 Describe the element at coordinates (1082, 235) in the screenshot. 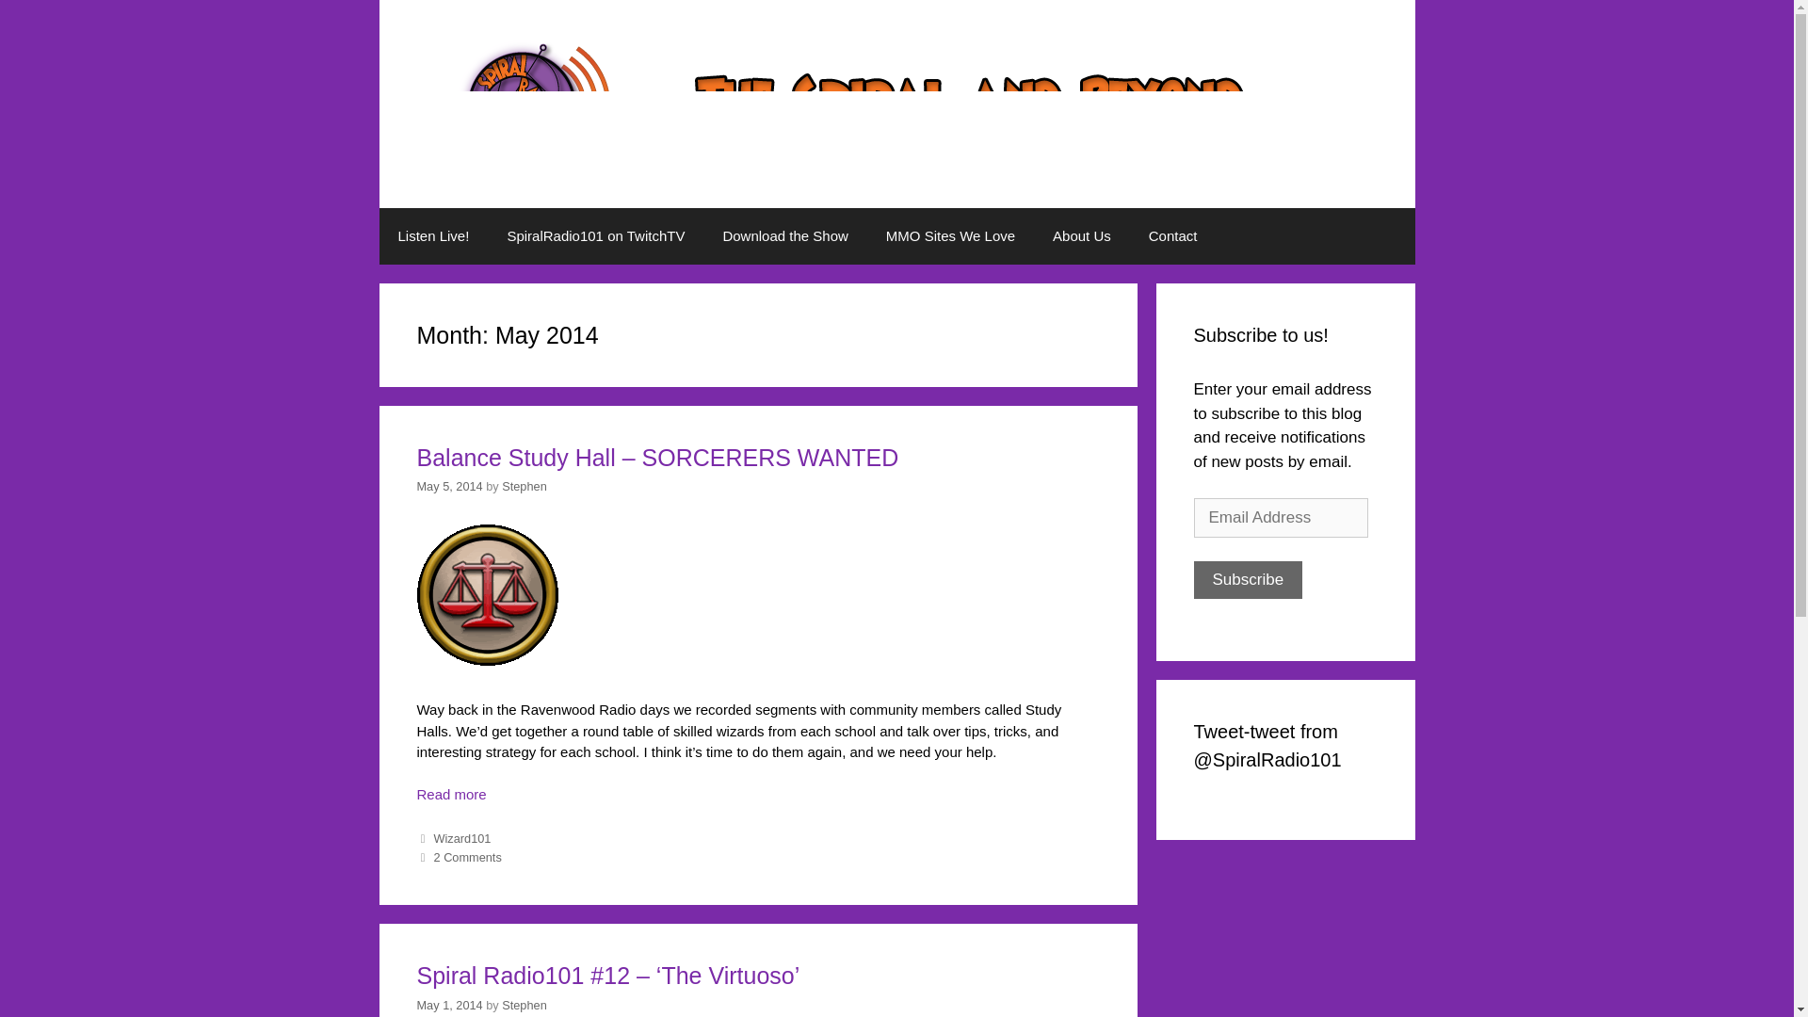

I see `About Us` at that location.